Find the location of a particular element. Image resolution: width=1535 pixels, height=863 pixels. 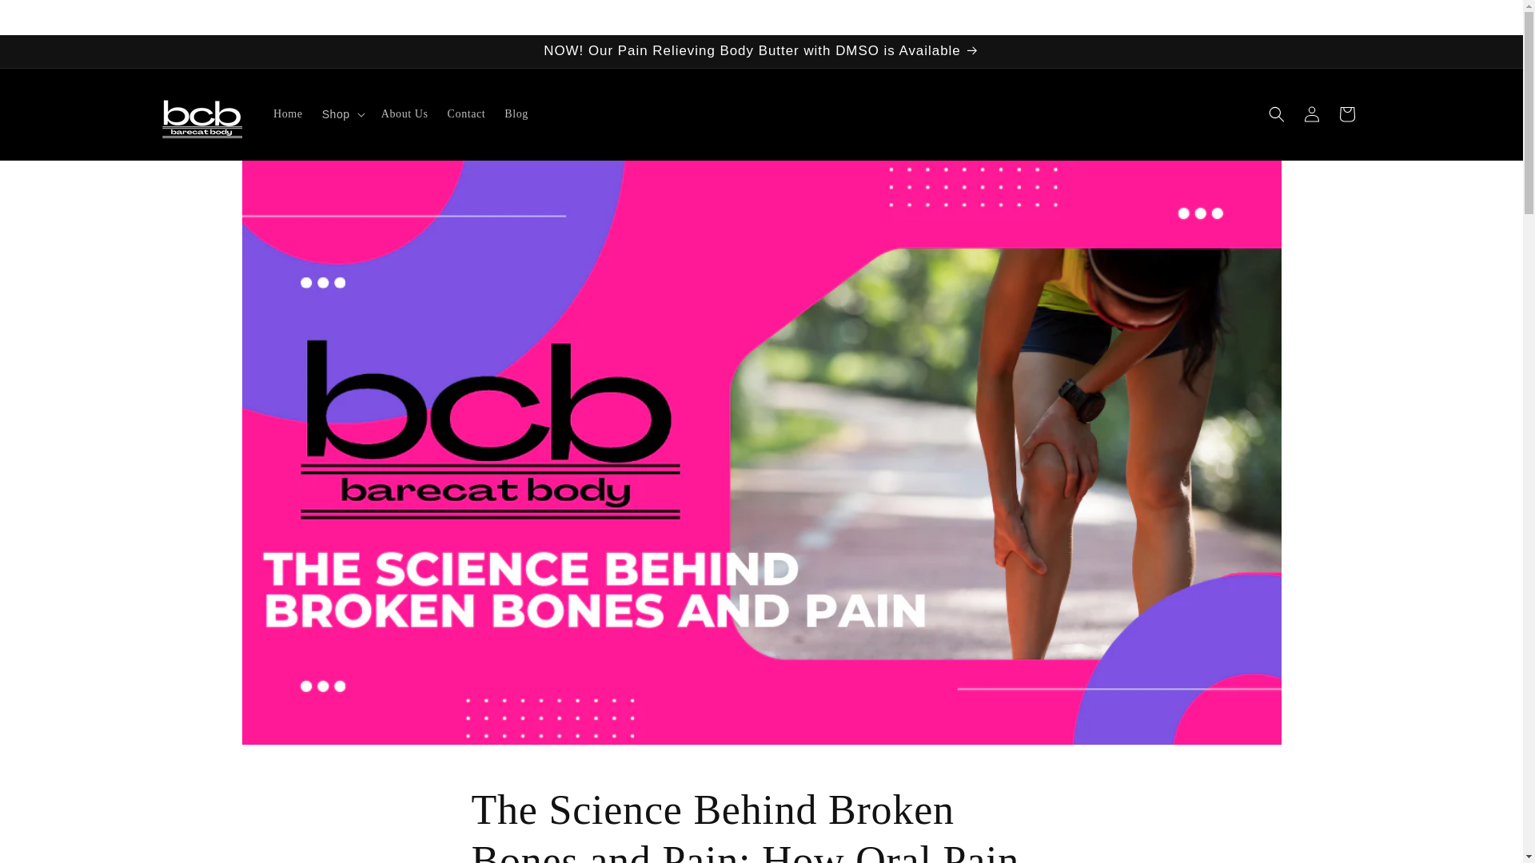

About Us is located at coordinates (405, 114).